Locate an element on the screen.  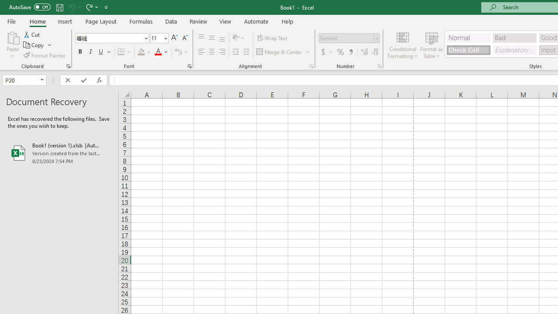
Data is located at coordinates (171, 21).